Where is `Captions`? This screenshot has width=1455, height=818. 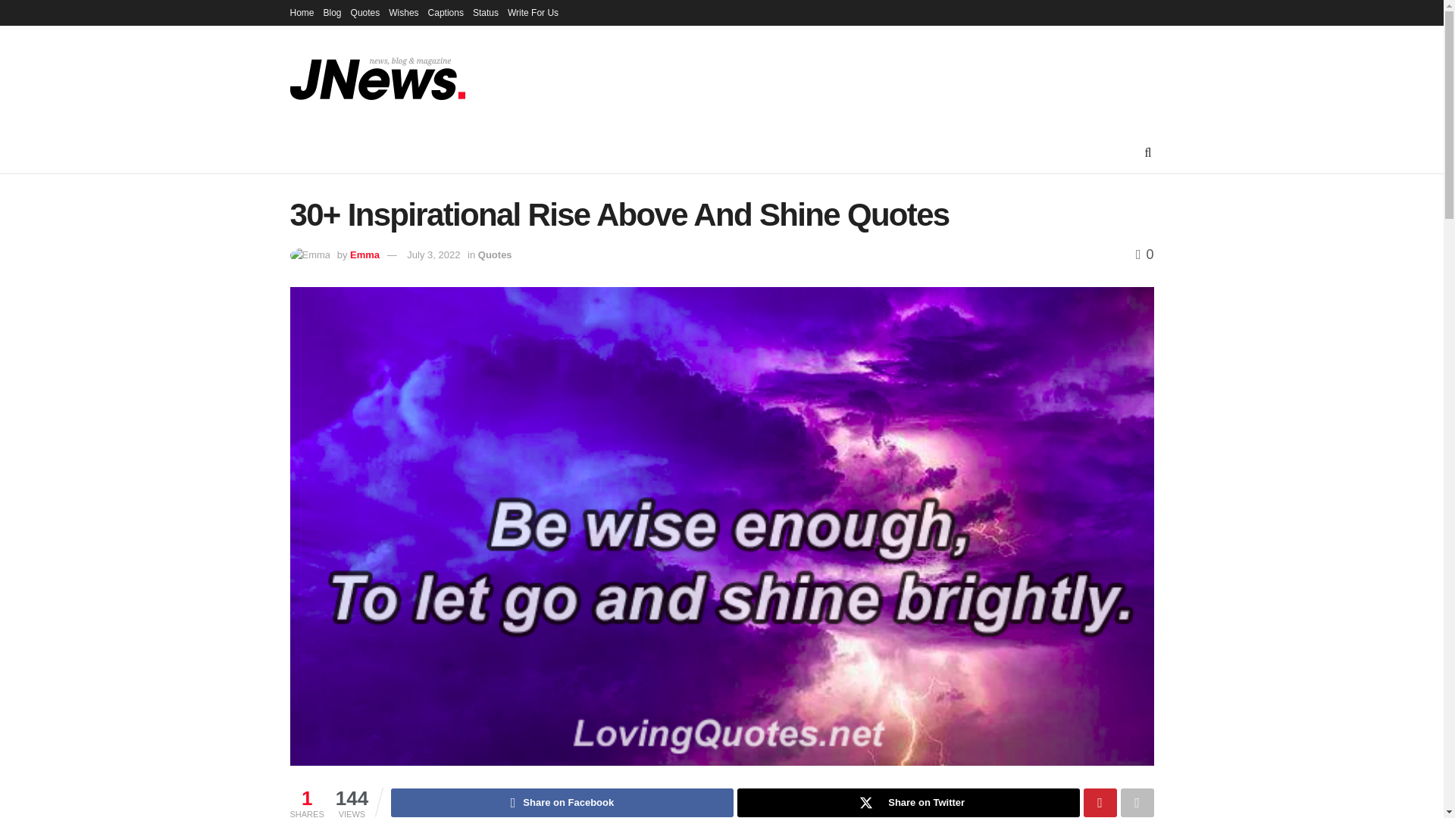 Captions is located at coordinates (446, 12).